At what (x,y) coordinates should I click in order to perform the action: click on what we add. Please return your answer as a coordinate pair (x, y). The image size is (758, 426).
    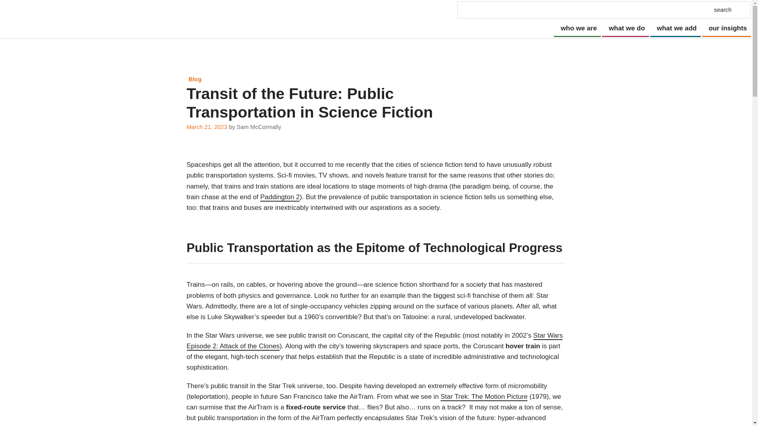
    Looking at the image, I should click on (675, 28).